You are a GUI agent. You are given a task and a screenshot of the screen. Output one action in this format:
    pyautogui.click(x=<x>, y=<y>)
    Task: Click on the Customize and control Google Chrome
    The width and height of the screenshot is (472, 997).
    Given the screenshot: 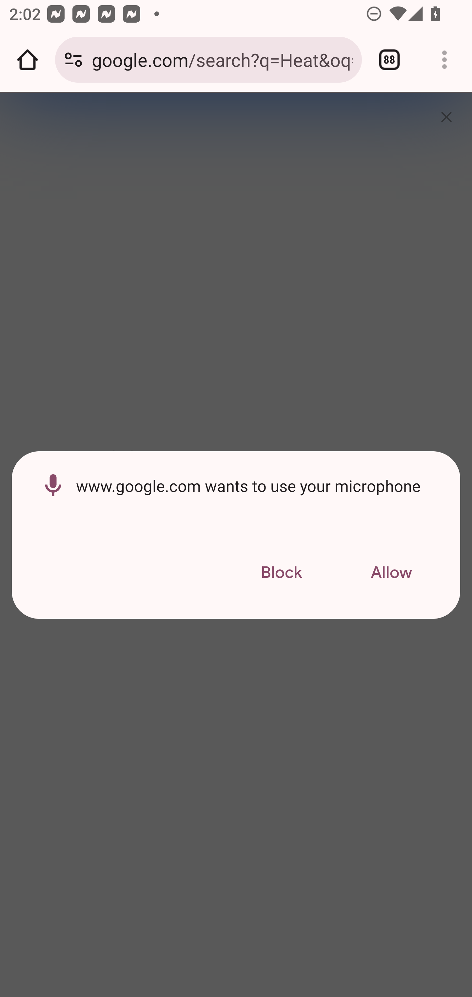 What is the action you would take?
    pyautogui.click(x=444, y=60)
    